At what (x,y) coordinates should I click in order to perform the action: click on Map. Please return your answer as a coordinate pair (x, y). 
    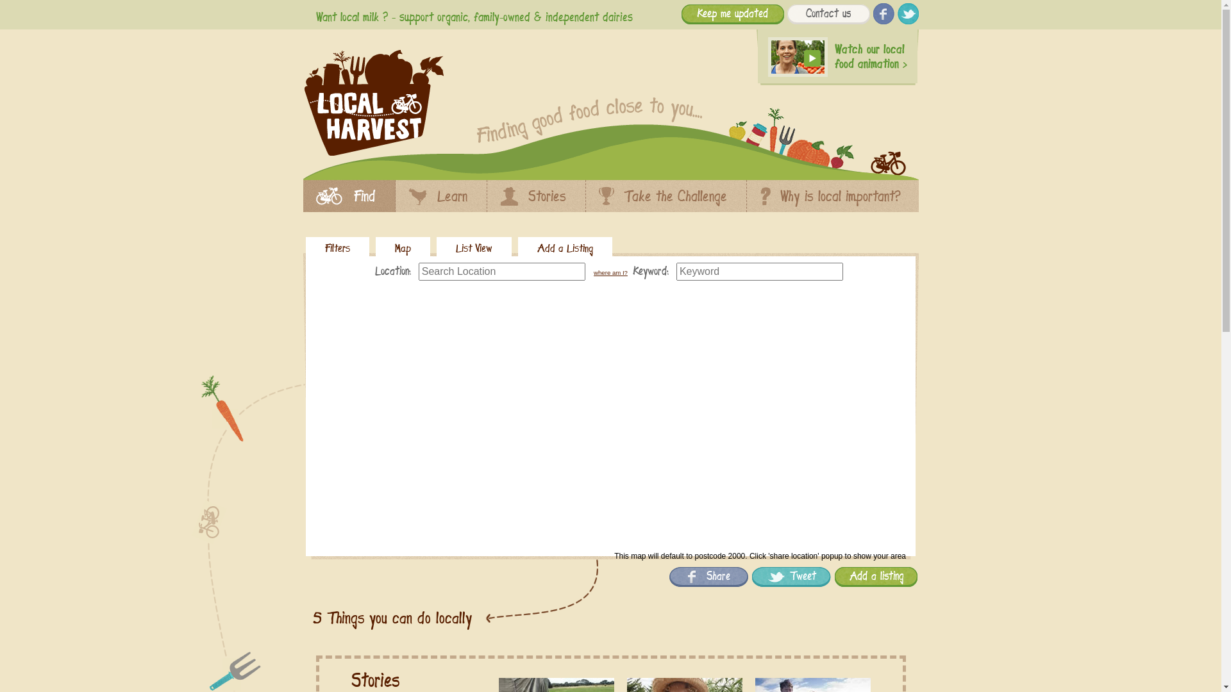
    Looking at the image, I should click on (403, 250).